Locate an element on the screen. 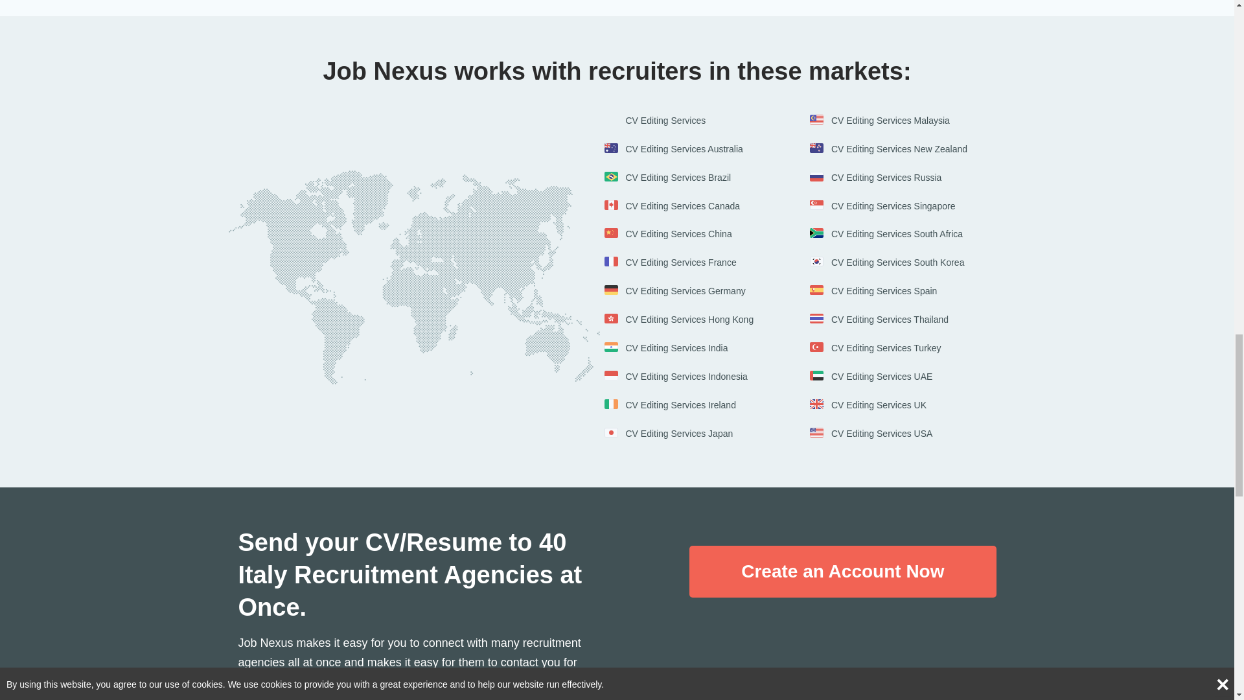 The height and width of the screenshot is (700, 1244). CV Editing Services China is located at coordinates (687, 235).